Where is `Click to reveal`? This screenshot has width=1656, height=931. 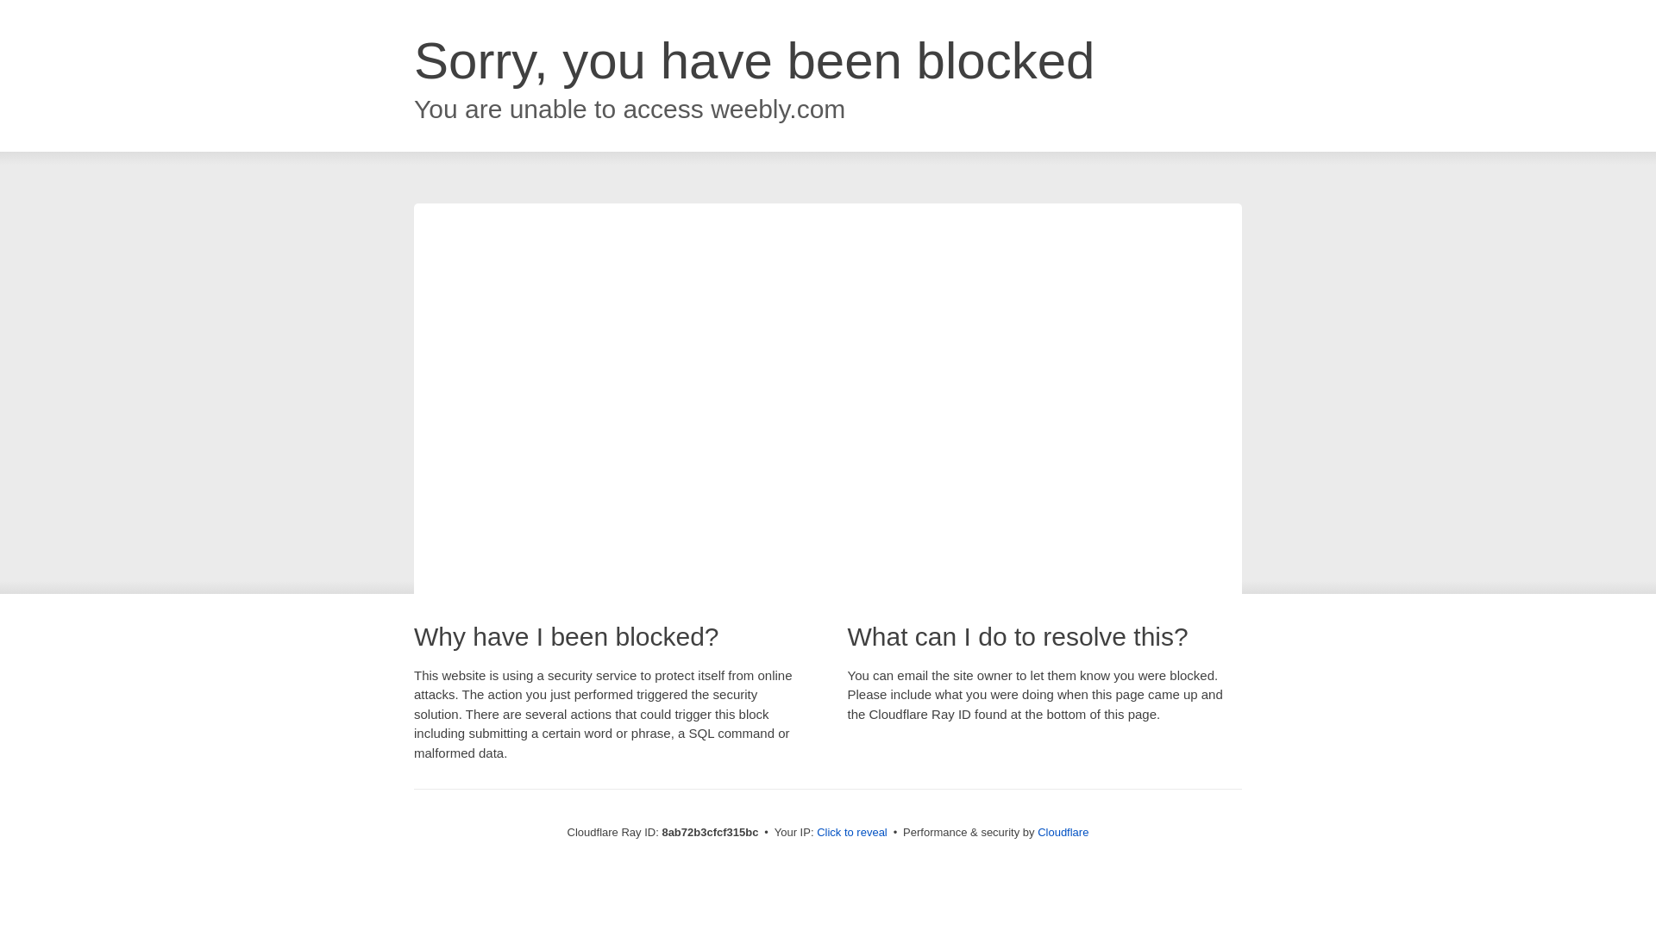 Click to reveal is located at coordinates (852, 833).